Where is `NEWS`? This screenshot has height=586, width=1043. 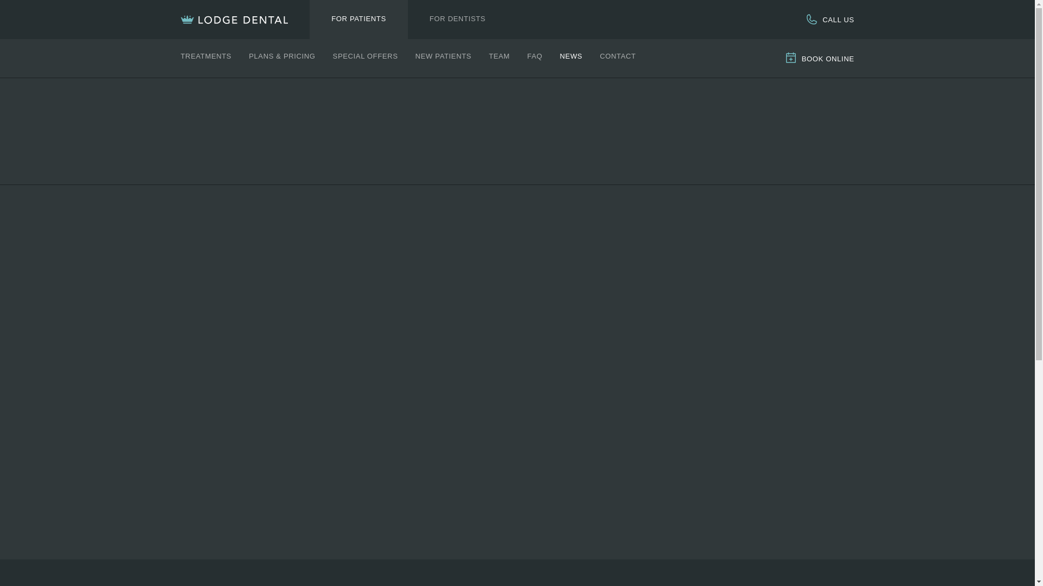
NEWS is located at coordinates (571, 56).